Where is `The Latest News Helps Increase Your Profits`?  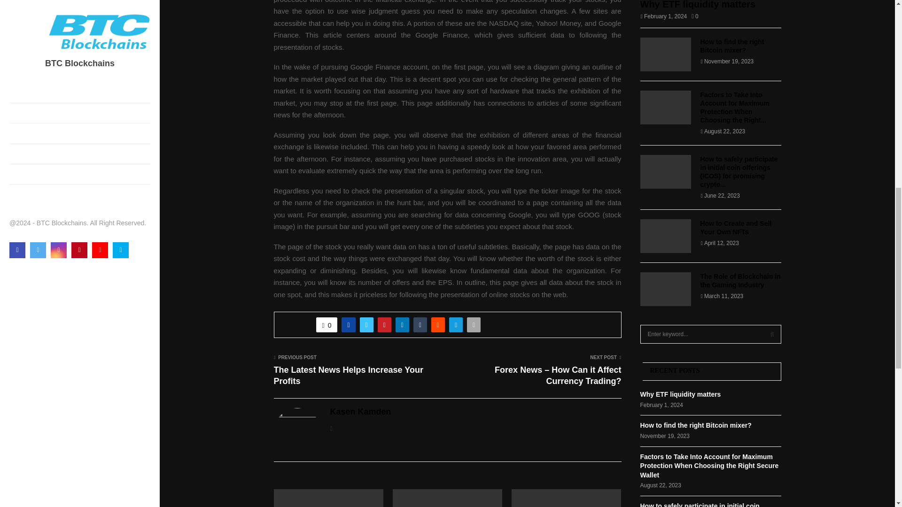 The Latest News Helps Increase Your Profits is located at coordinates (348, 375).